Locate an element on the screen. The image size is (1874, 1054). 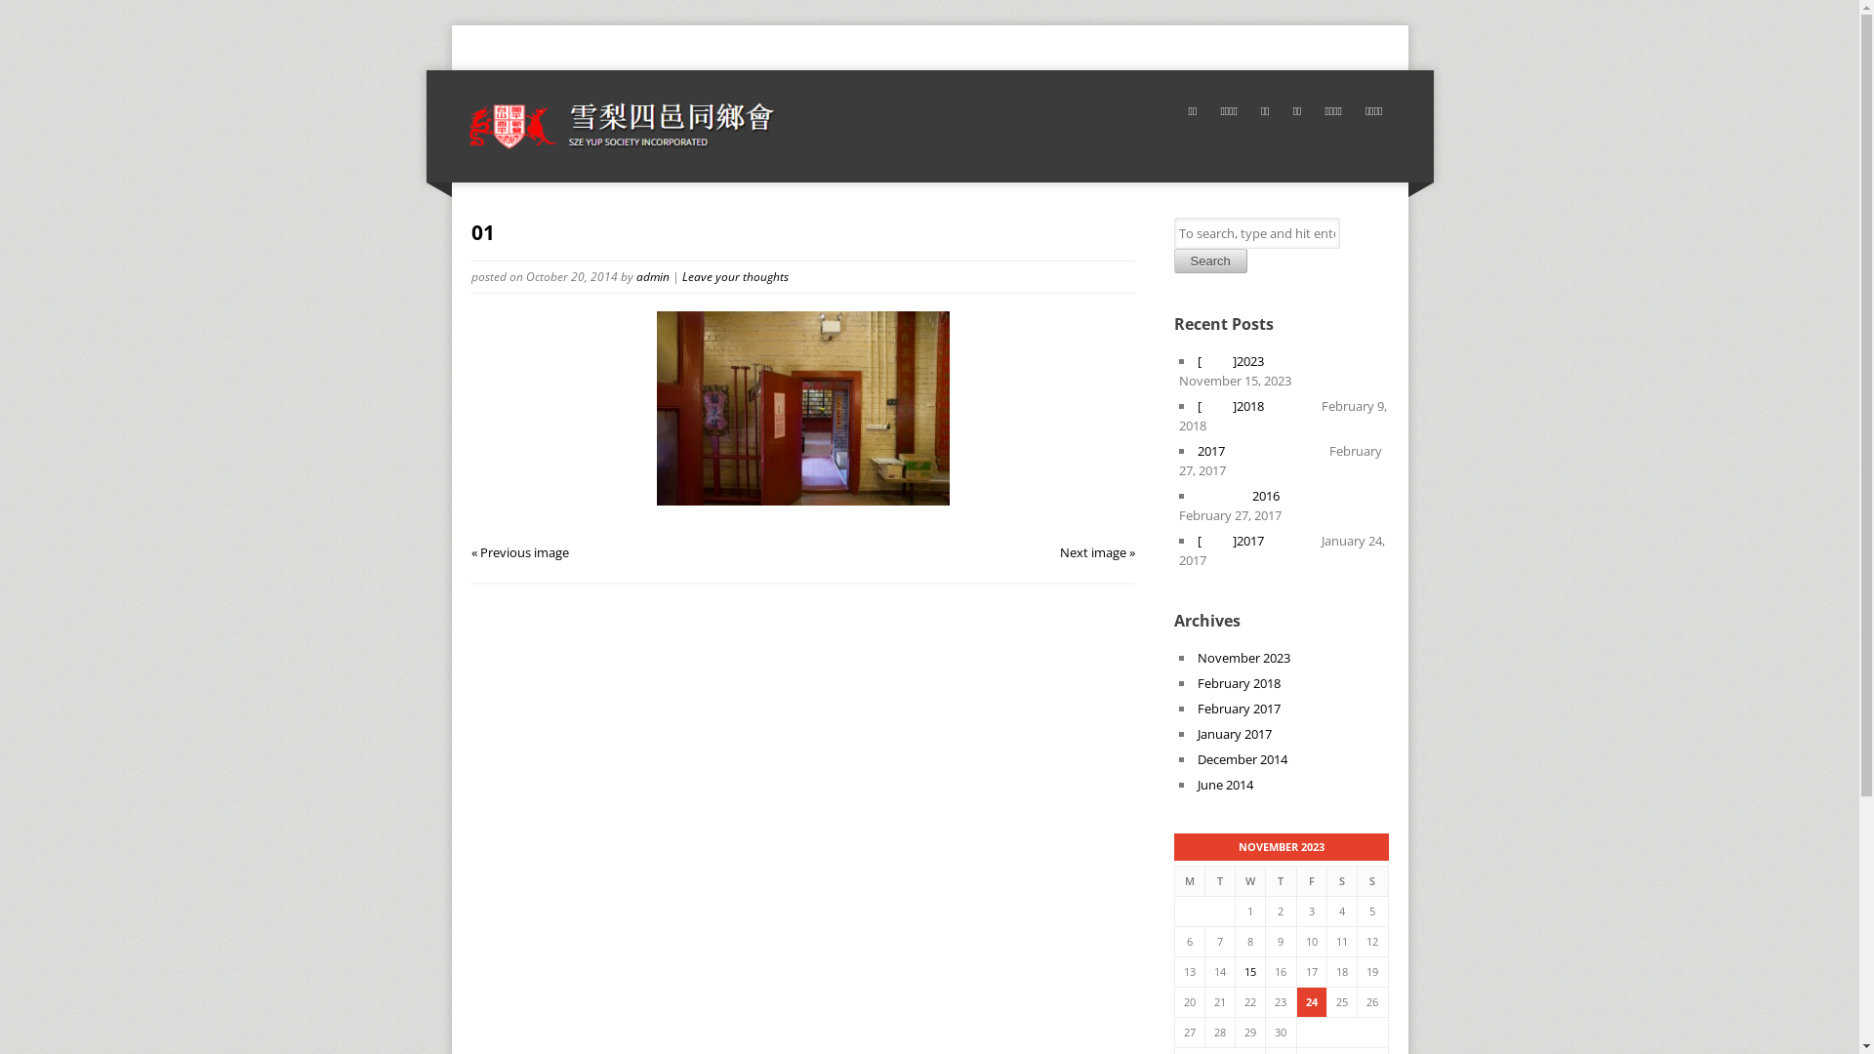
June 2014 is located at coordinates (1224, 785).